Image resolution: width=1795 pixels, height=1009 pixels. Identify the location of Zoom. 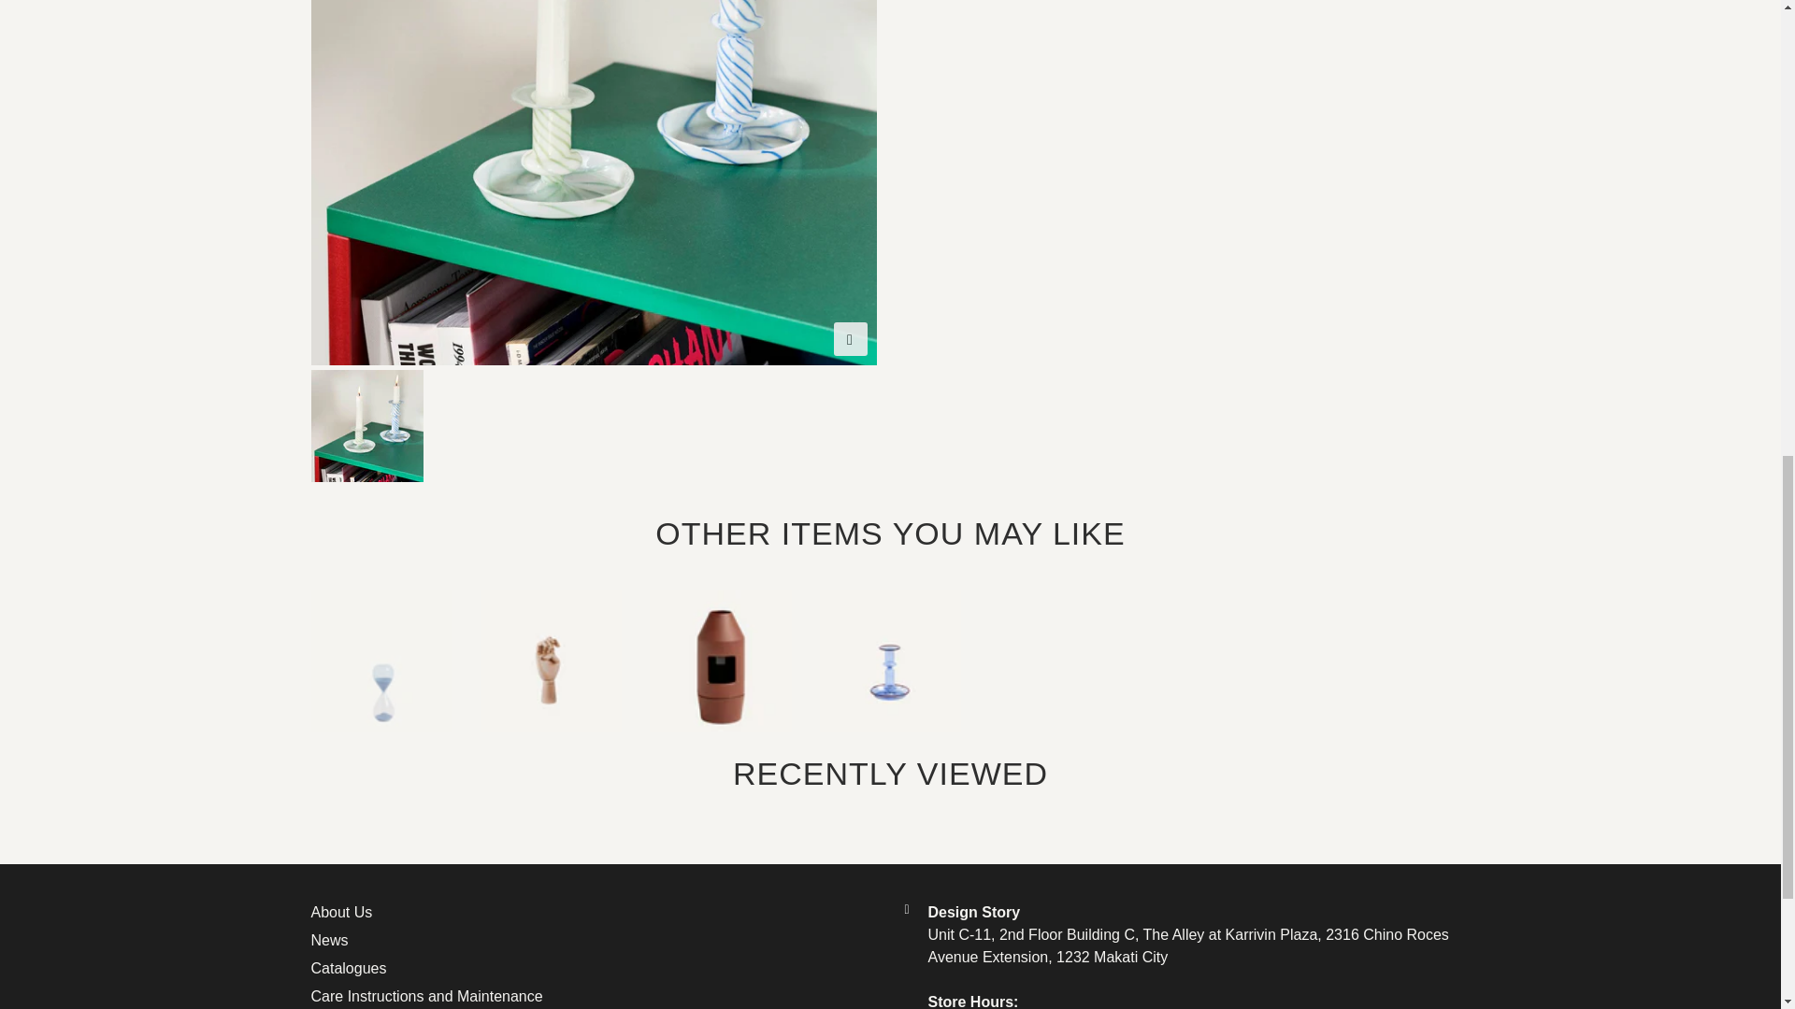
(851, 338).